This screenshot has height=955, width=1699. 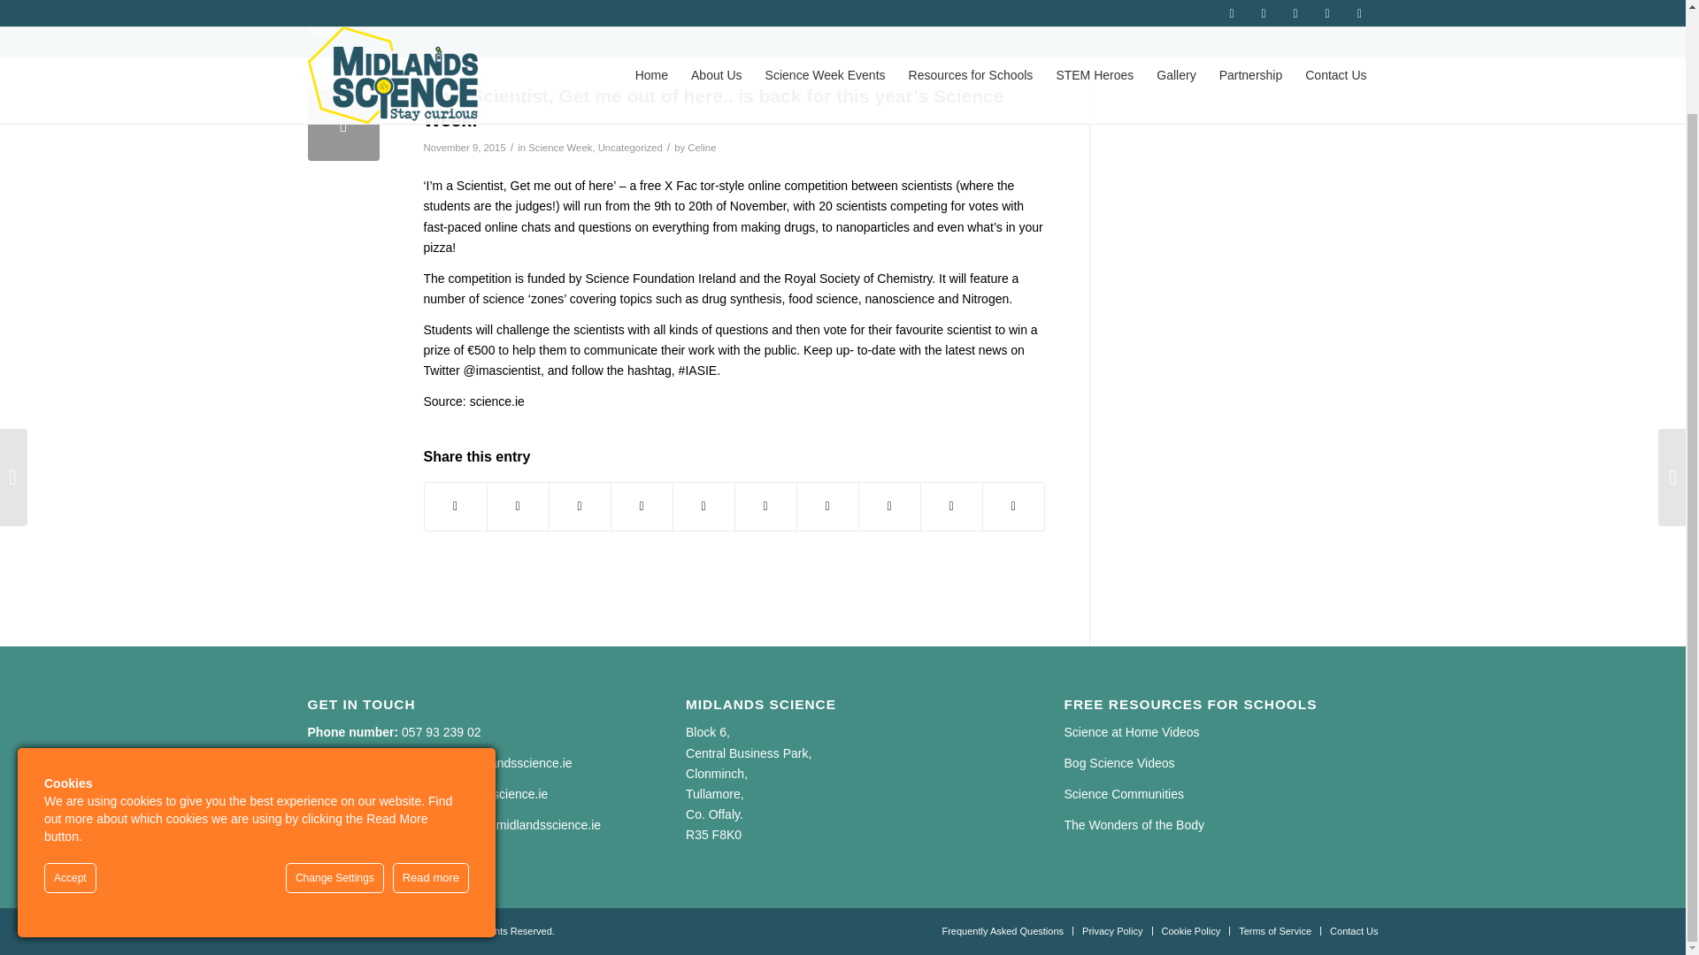 What do you see at coordinates (717, 4) in the screenshot?
I see `About Us` at bounding box center [717, 4].